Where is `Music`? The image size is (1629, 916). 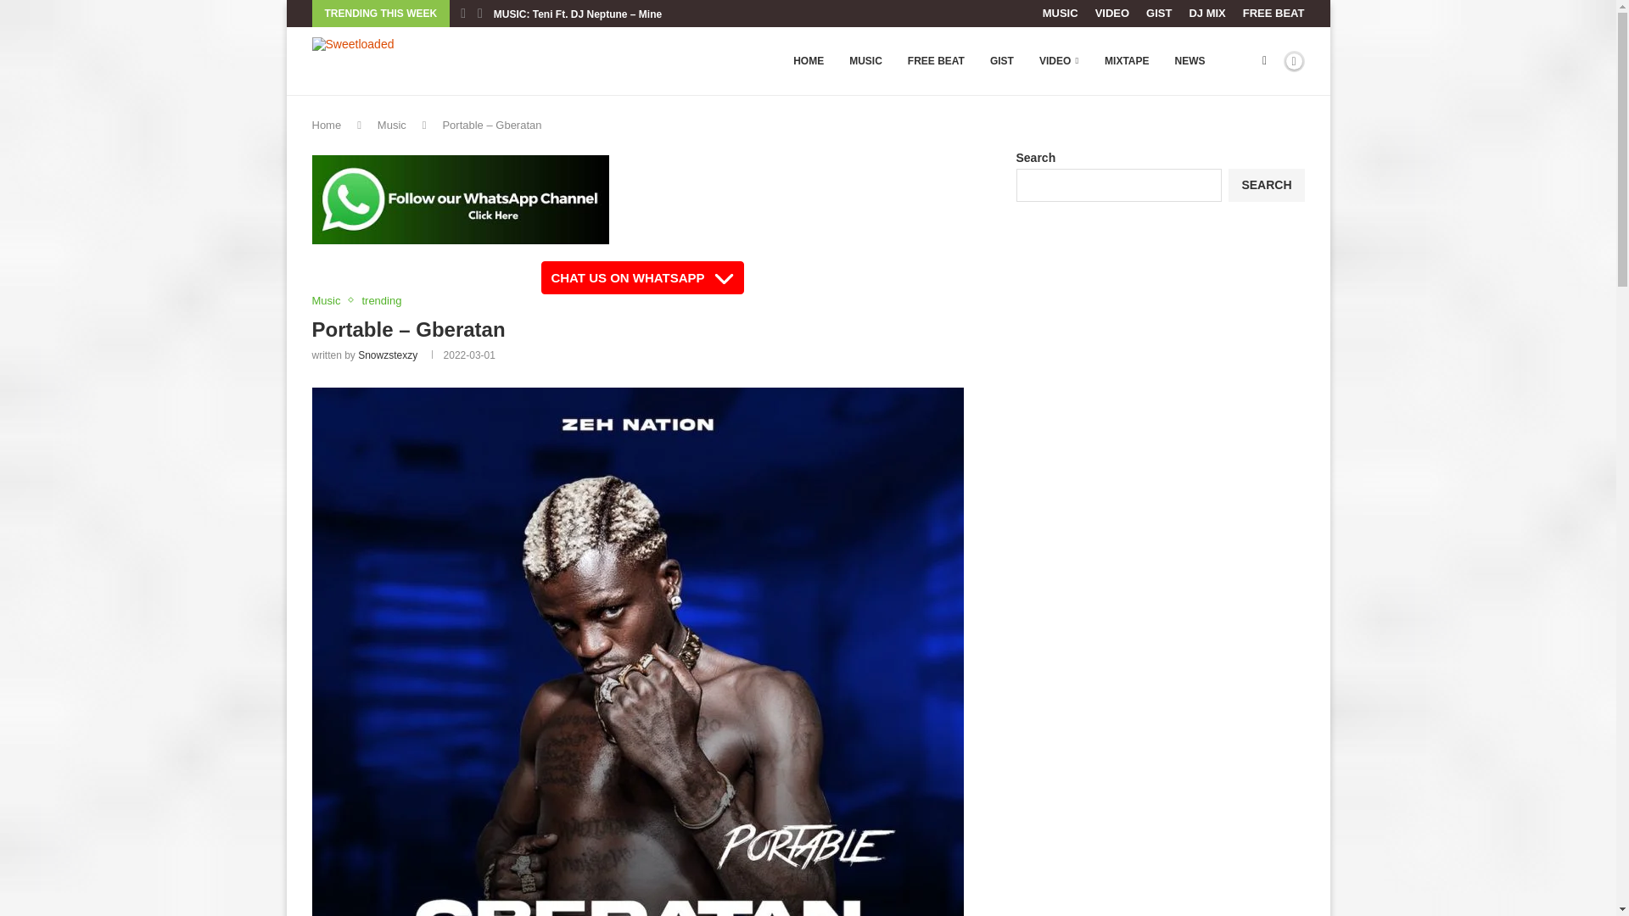 Music is located at coordinates (392, 126).